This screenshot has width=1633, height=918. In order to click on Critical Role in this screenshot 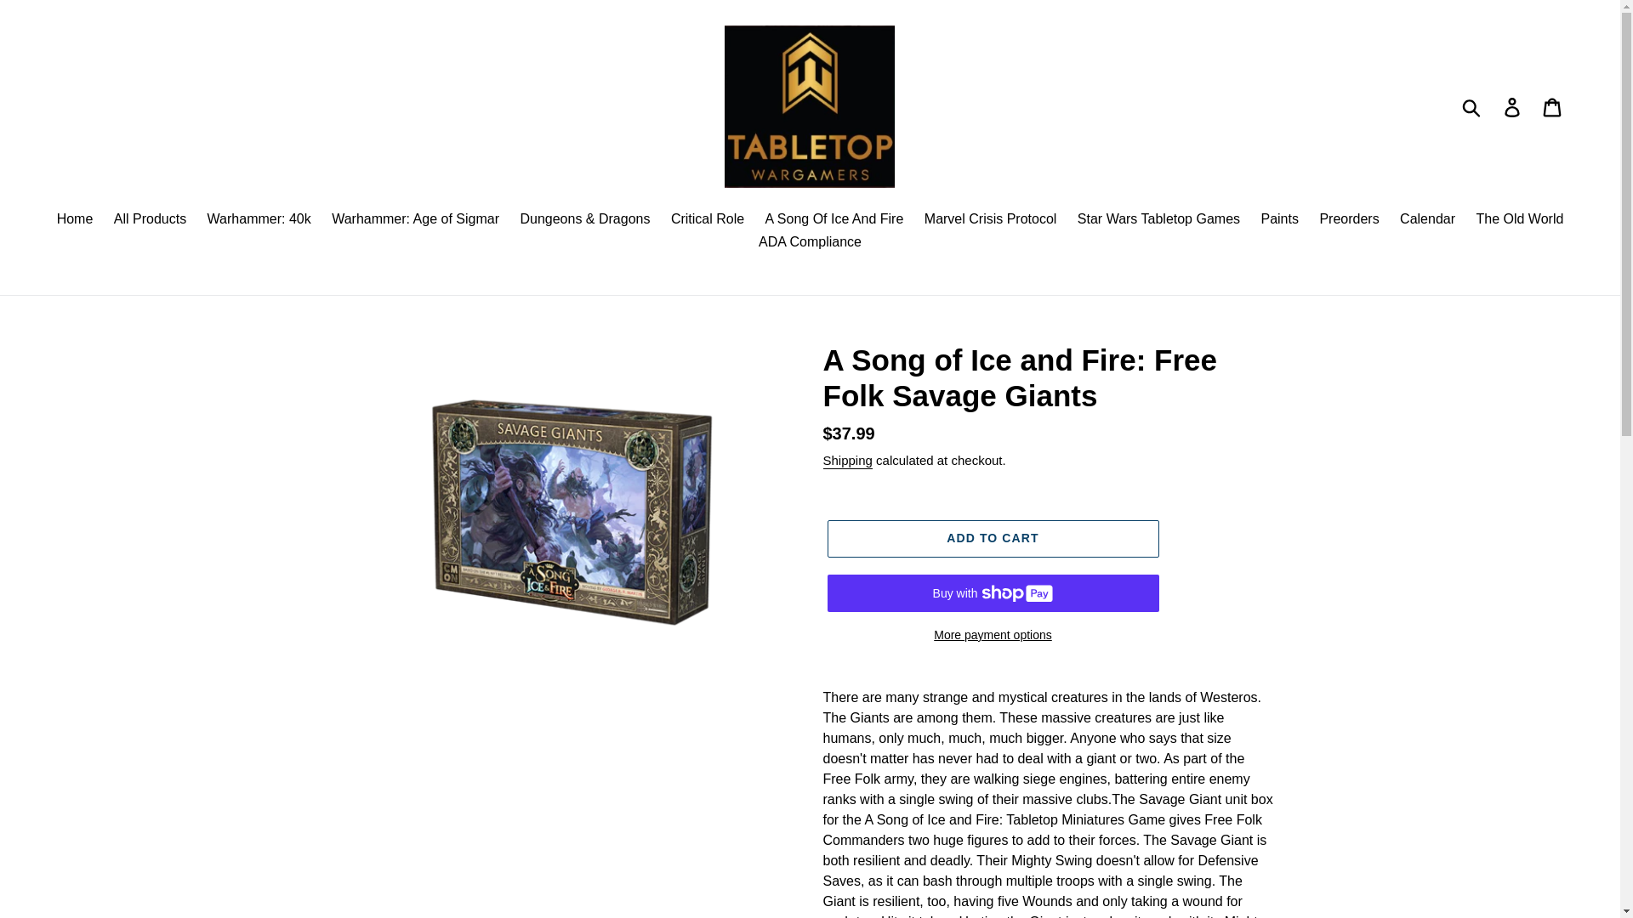, I will do `click(708, 221)`.